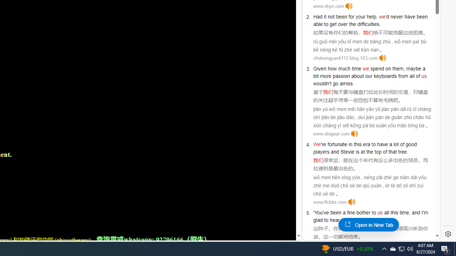  I want to click on have, so click(383, 144).